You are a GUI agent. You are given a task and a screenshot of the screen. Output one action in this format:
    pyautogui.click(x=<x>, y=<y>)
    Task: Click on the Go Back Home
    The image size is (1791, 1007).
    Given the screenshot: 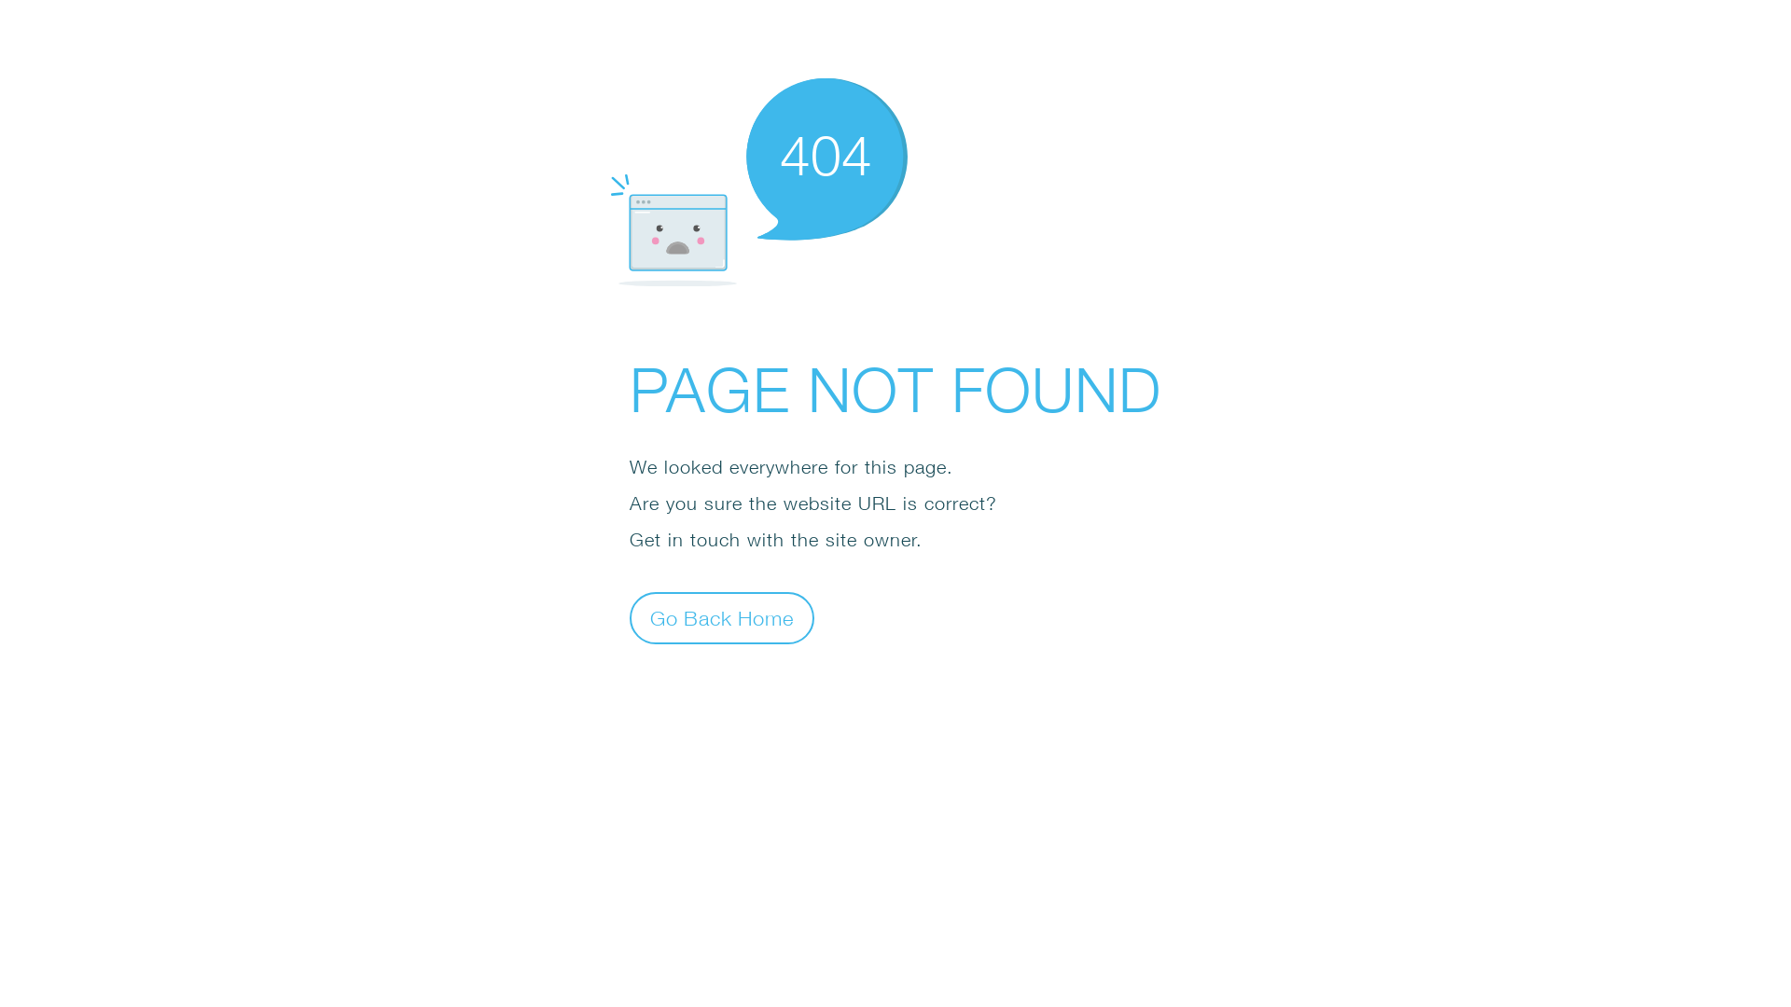 What is the action you would take?
    pyautogui.click(x=722, y=617)
    